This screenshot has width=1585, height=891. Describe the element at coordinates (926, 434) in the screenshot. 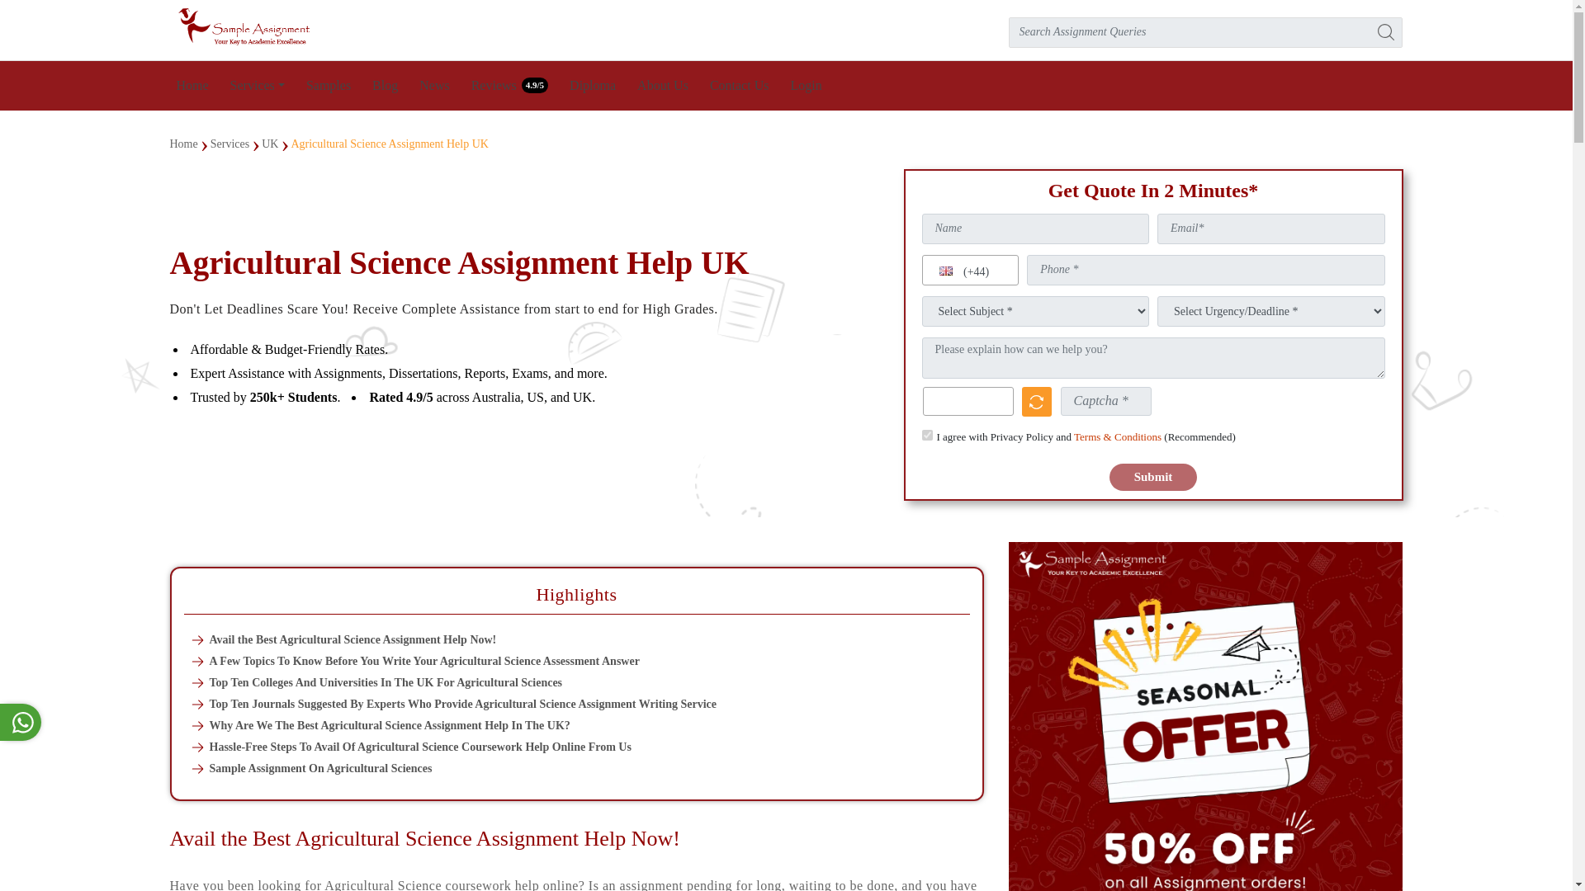

I see `on` at that location.